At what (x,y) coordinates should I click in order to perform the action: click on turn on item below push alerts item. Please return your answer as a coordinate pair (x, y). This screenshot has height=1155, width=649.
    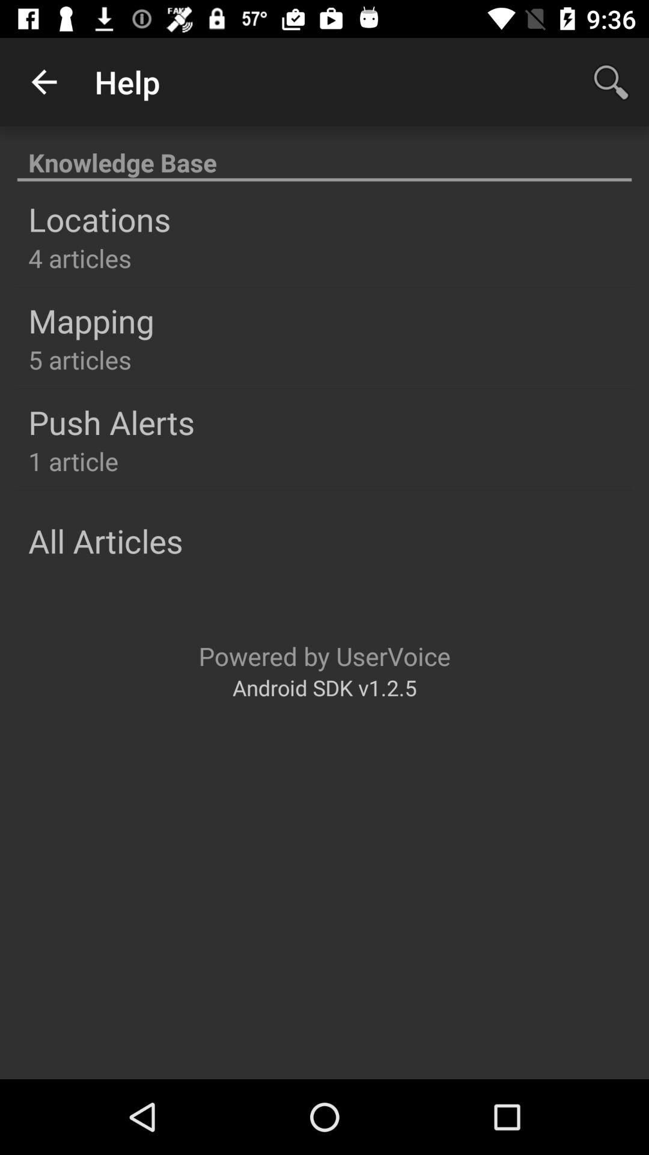
    Looking at the image, I should click on (73, 461).